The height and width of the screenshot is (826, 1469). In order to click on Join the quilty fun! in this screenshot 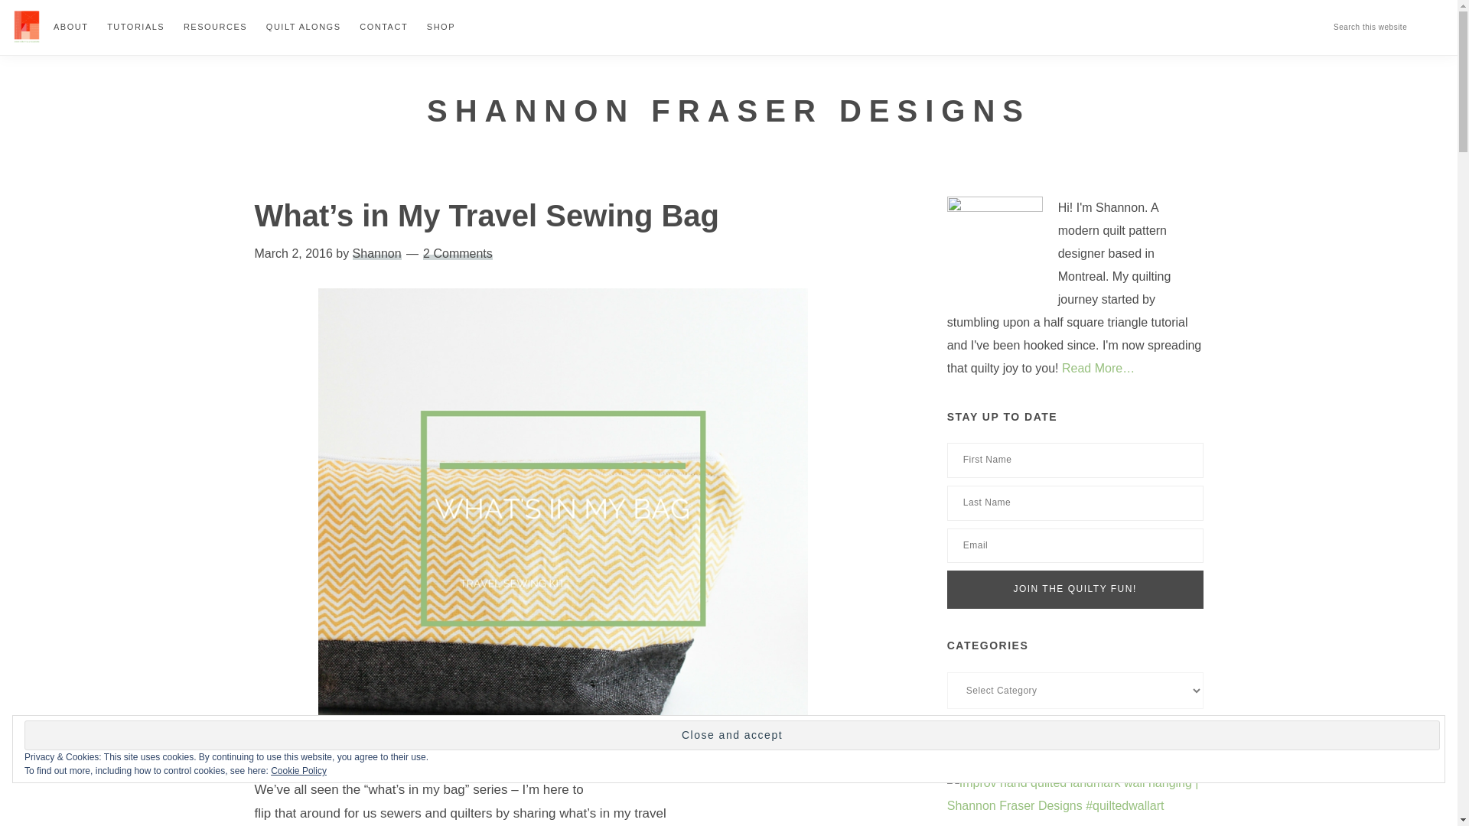, I will do `click(1075, 589)`.